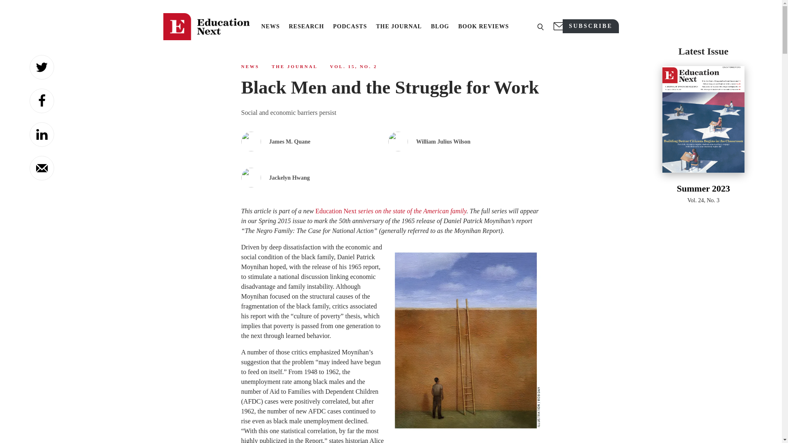  What do you see at coordinates (703, 126) in the screenshot?
I see `THE JOURNAL` at bounding box center [703, 126].